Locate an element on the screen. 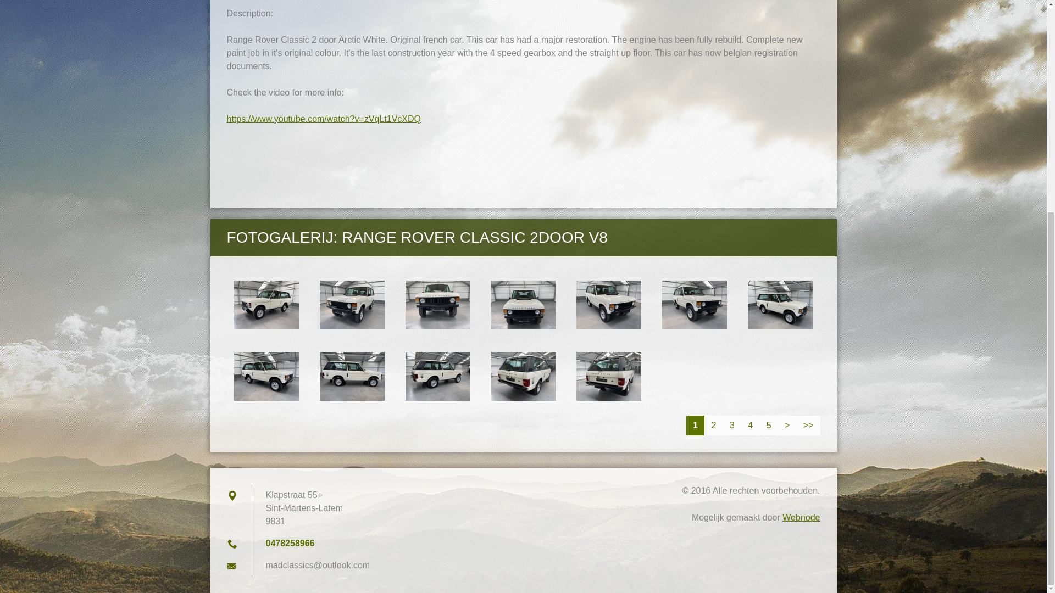 This screenshot has width=1055, height=593. Ga naar de laatste pagina. is located at coordinates (808, 425).